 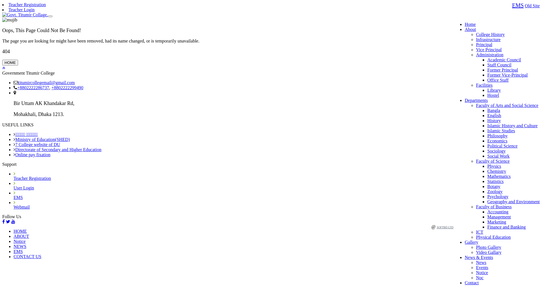 What do you see at coordinates (498, 80) in the screenshot?
I see `Office Staff` at bounding box center [498, 80].